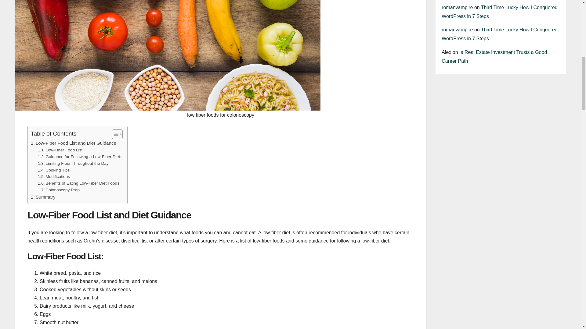 The image size is (586, 329). What do you see at coordinates (54, 170) in the screenshot?
I see `Cooking Tips` at bounding box center [54, 170].